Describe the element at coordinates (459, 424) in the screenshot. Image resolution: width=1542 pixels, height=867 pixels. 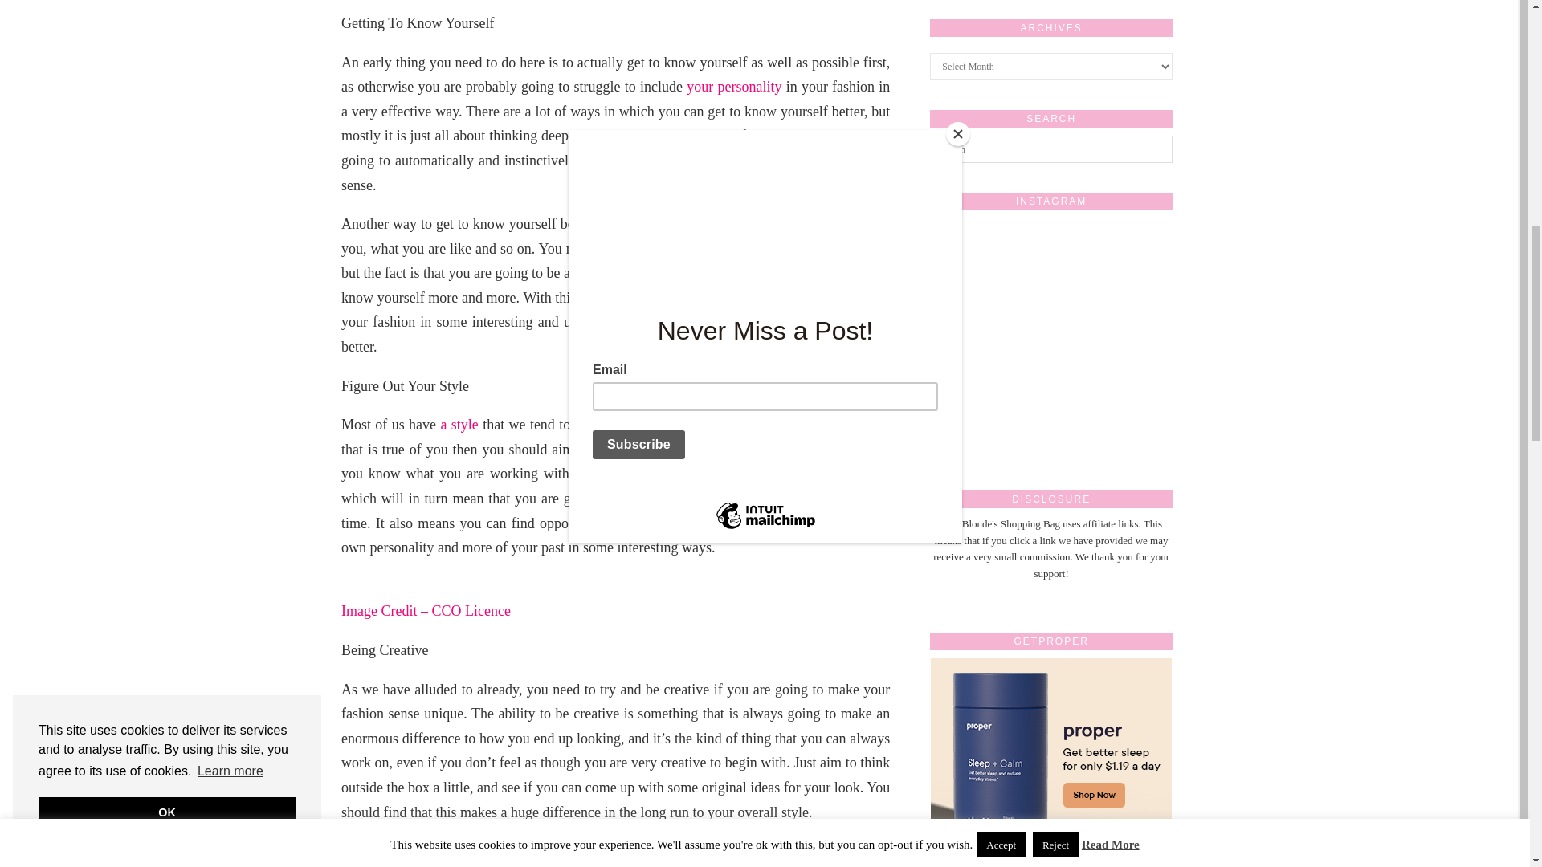
I see `a style` at that location.